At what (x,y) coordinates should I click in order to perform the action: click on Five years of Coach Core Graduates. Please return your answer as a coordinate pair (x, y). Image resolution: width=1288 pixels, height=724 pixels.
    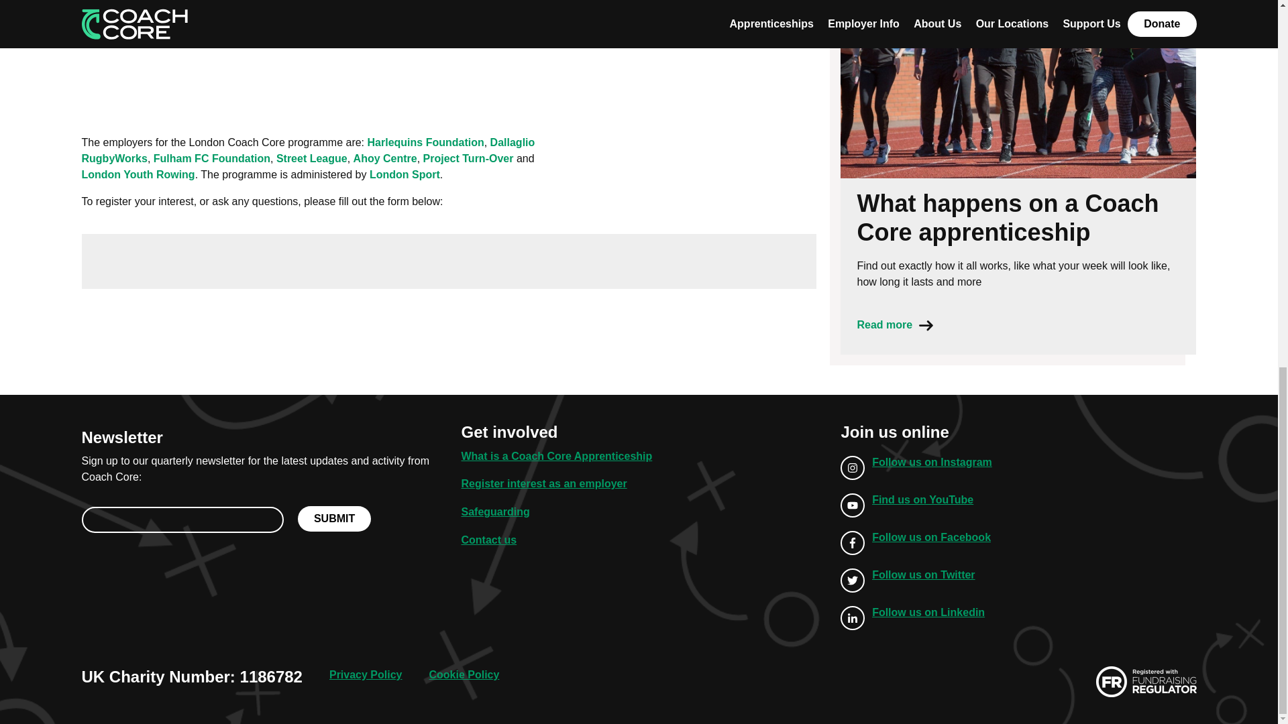
    Looking at the image, I should click on (449, 55).